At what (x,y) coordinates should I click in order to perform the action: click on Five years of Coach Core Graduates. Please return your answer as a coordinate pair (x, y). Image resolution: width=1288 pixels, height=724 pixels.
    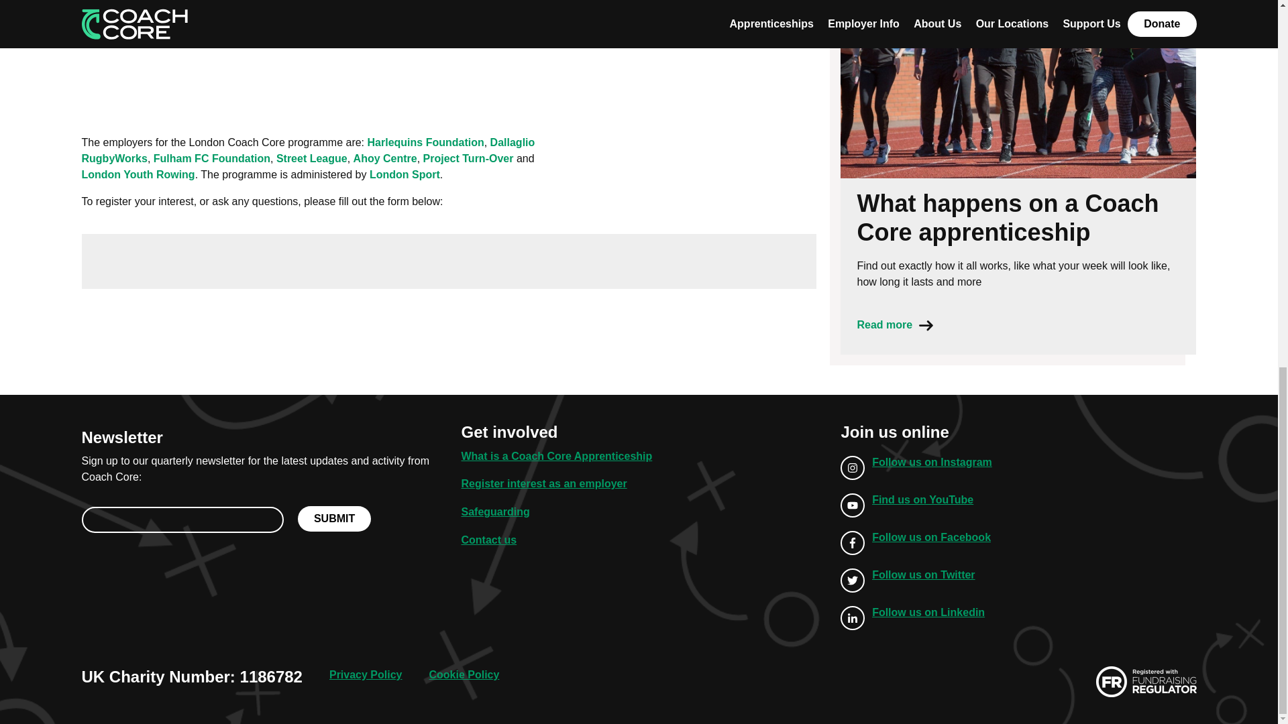
    Looking at the image, I should click on (449, 55).